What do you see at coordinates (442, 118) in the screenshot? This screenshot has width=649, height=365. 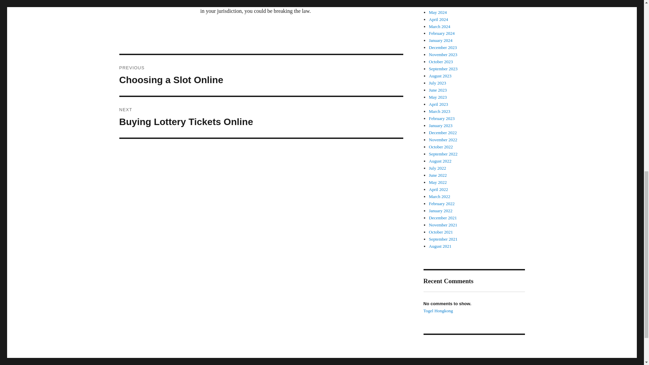 I see `February 2023` at bounding box center [442, 118].